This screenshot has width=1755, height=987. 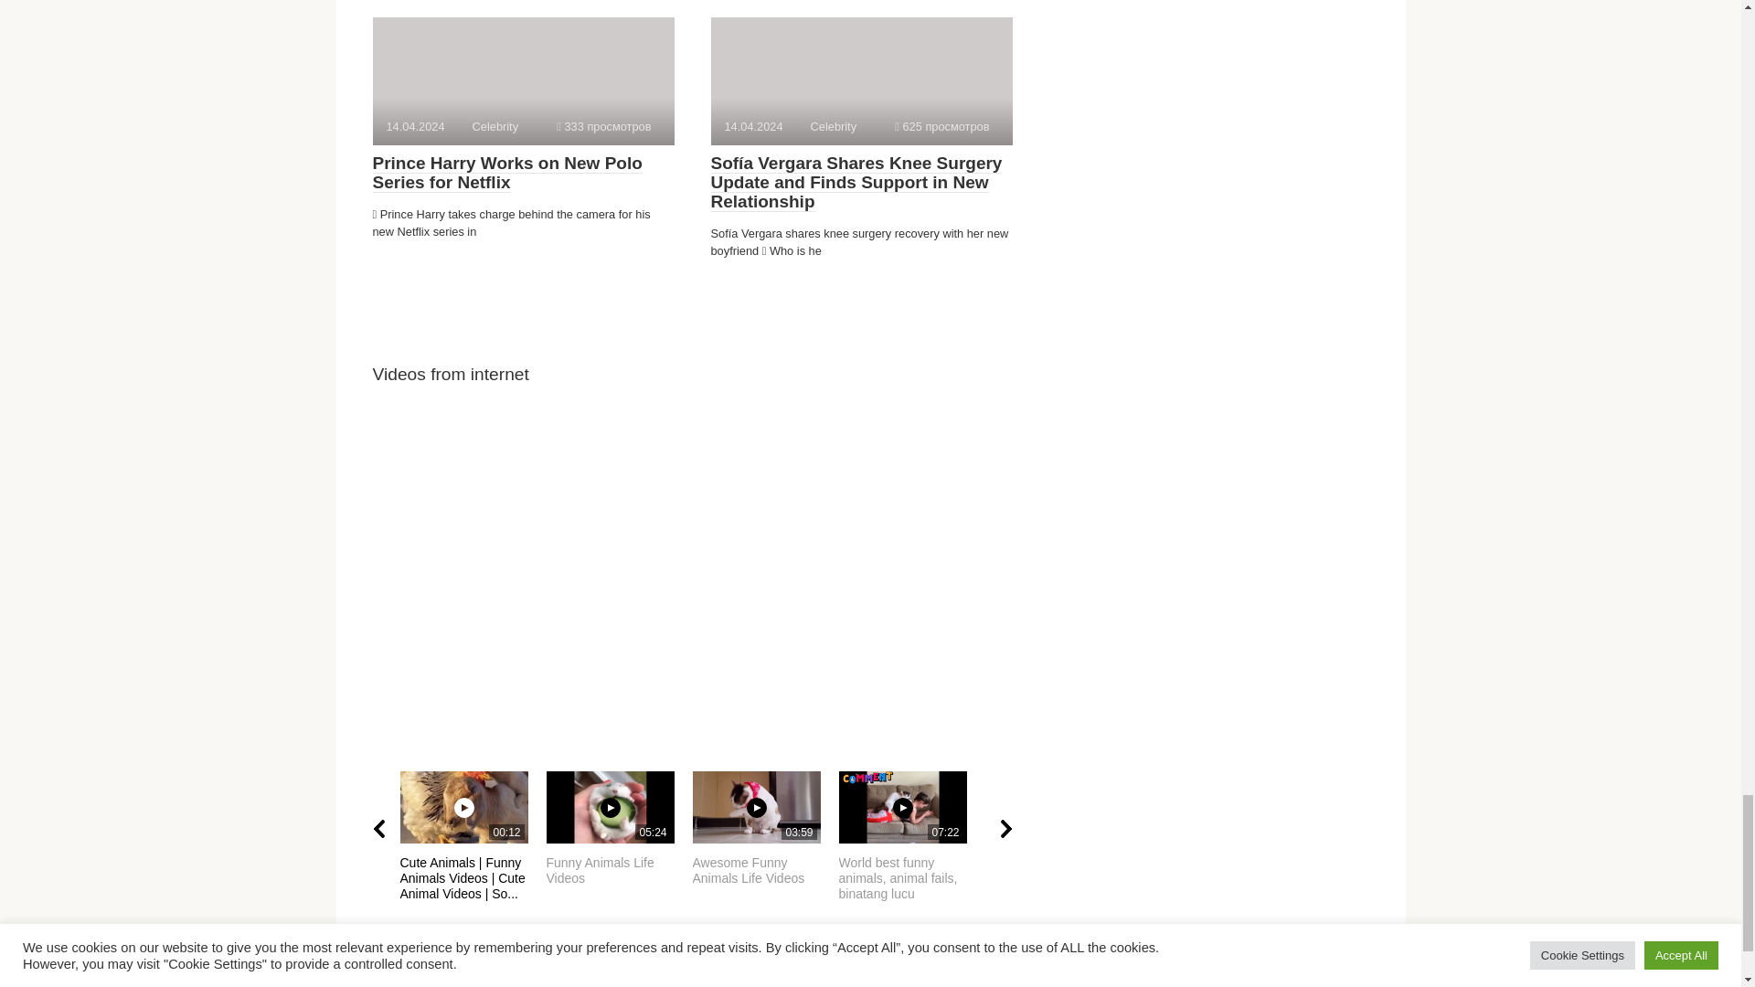 What do you see at coordinates (941, 126) in the screenshot?
I see `Views` at bounding box center [941, 126].